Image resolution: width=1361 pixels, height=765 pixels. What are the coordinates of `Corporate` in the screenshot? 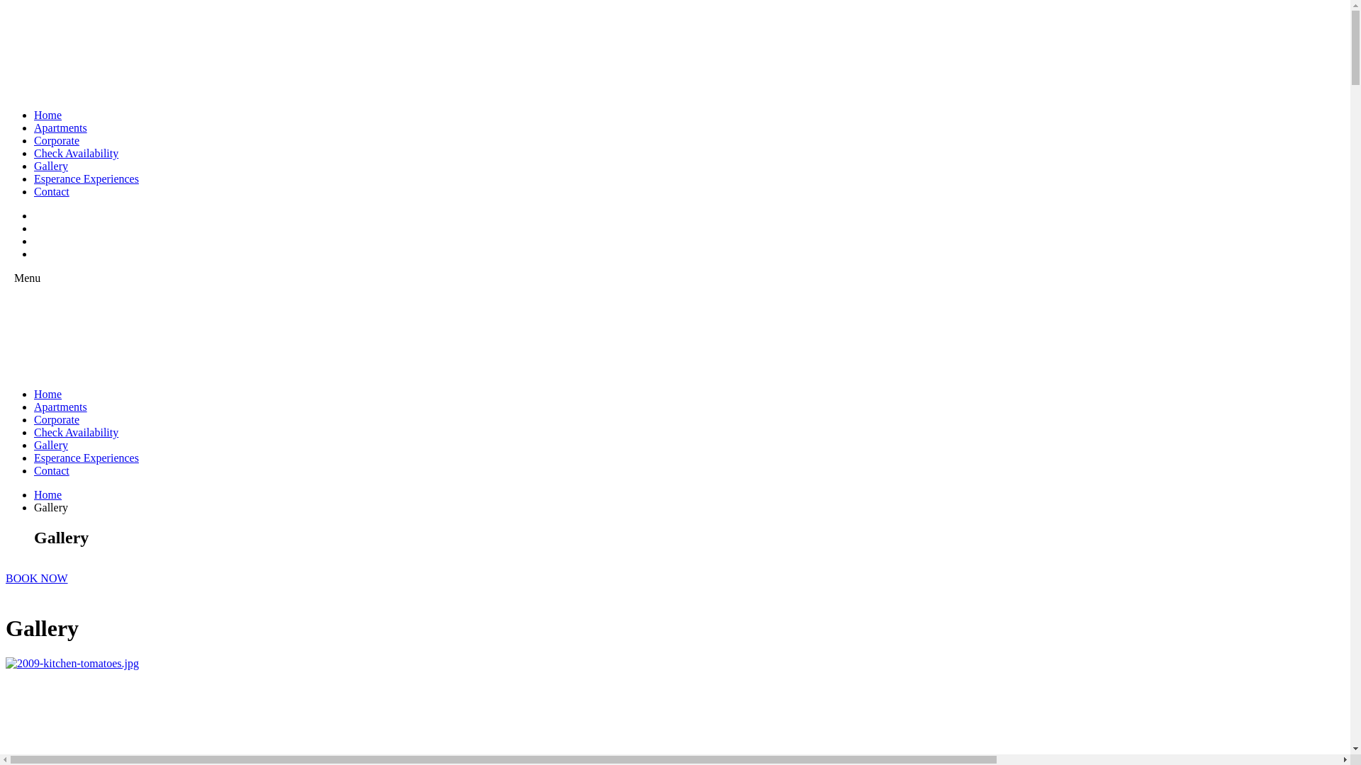 It's located at (57, 140).